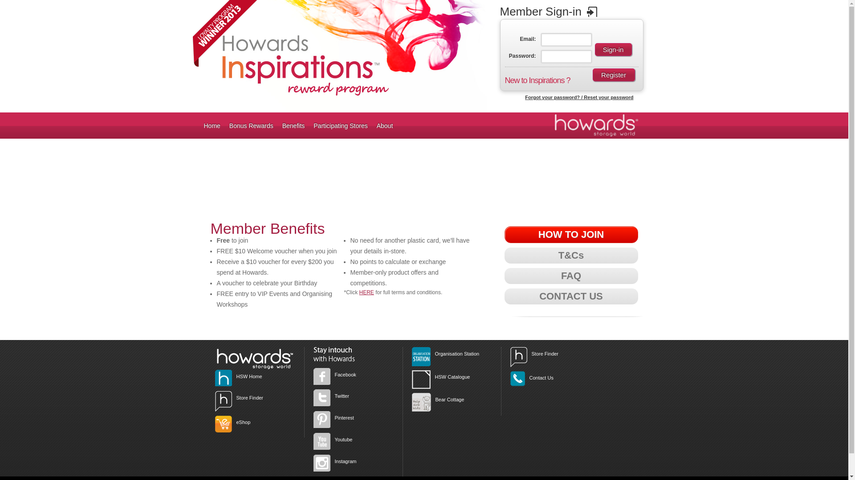  What do you see at coordinates (614, 50) in the screenshot?
I see `Sign-in` at bounding box center [614, 50].